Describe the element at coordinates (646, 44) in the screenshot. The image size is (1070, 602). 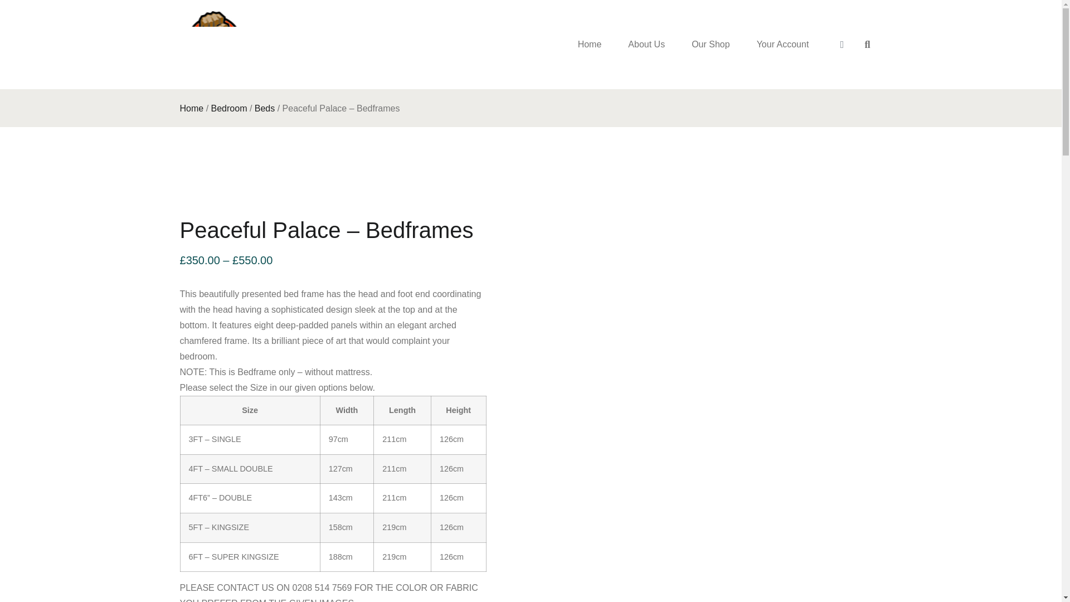
I see `About Us` at that location.